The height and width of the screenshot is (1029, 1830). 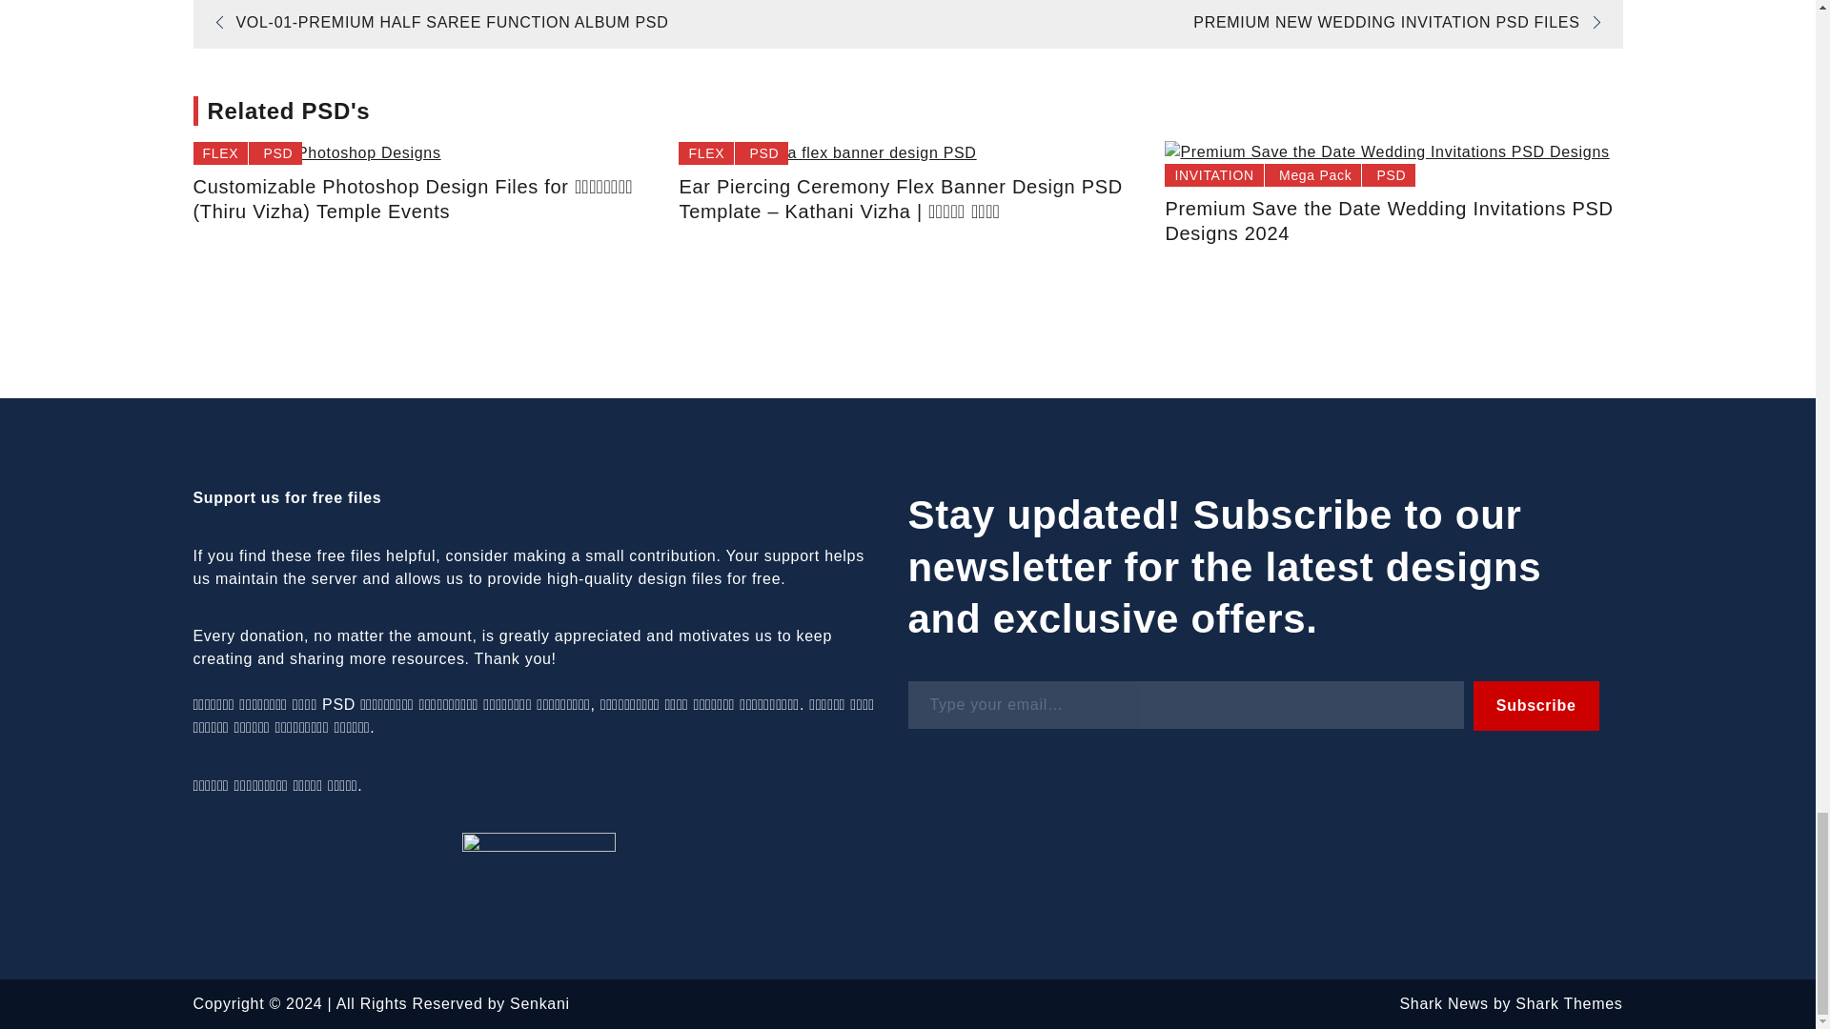 What do you see at coordinates (435, 23) in the screenshot?
I see `VOL-01-PREMIUM HALF SAREE FUNCTION ALBUM PSD` at bounding box center [435, 23].